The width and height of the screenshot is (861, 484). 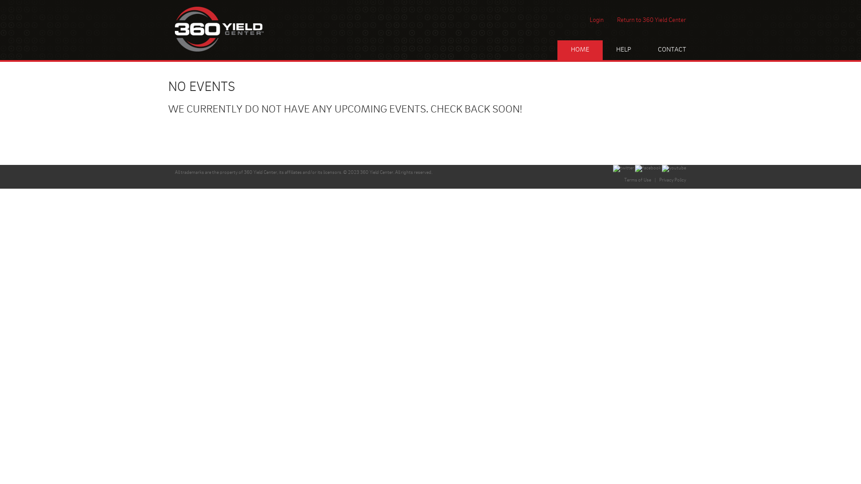 I want to click on HOME, so click(x=580, y=50).